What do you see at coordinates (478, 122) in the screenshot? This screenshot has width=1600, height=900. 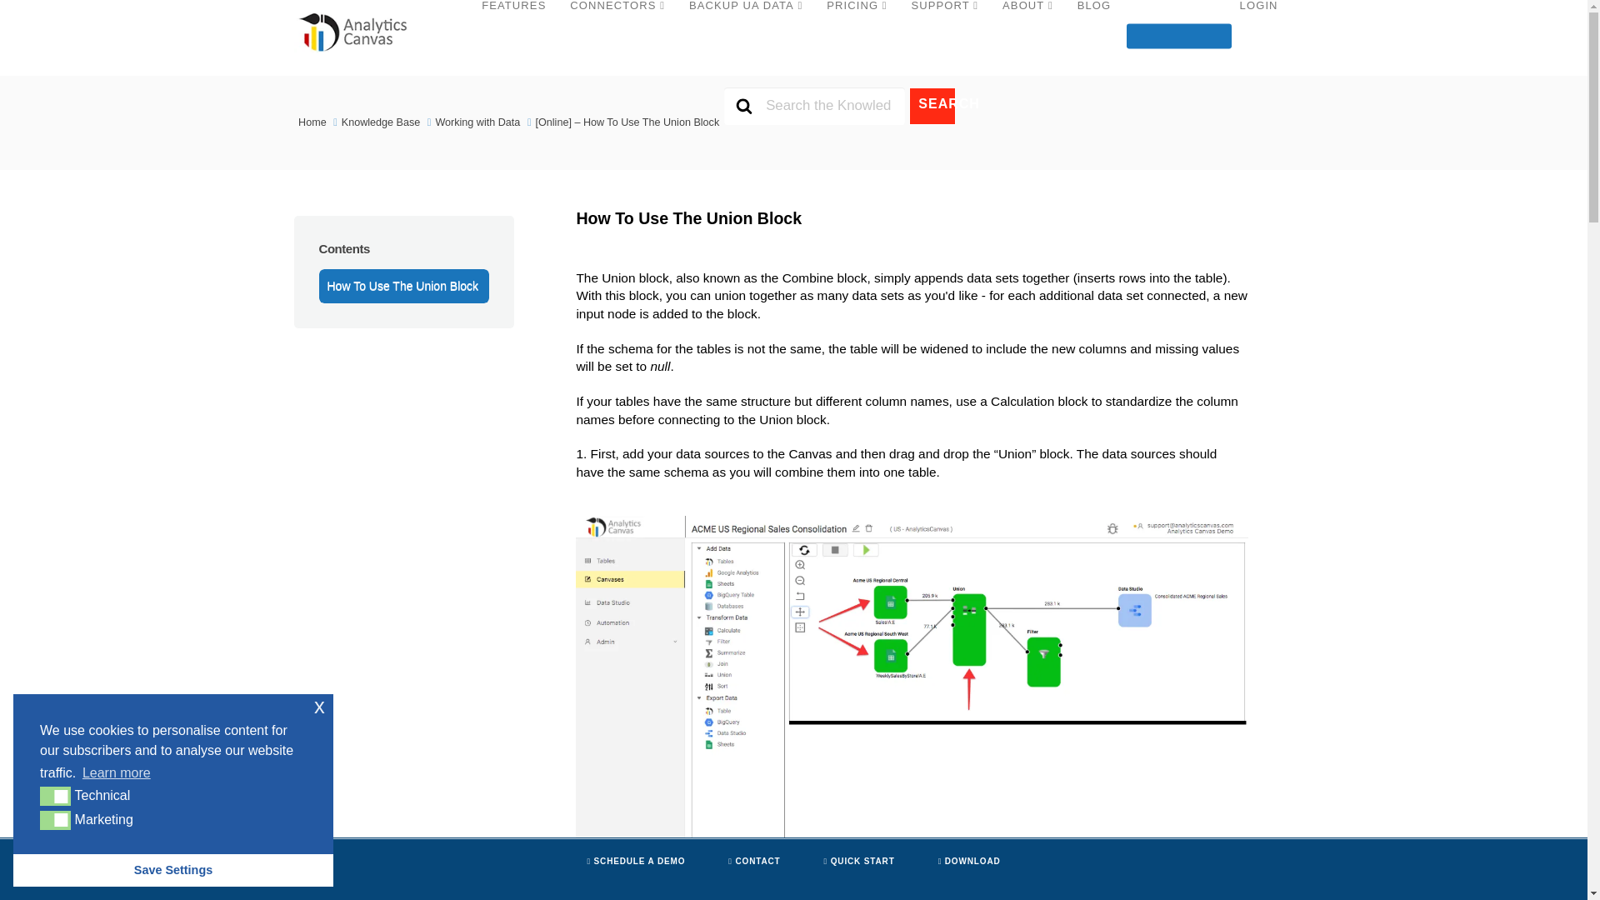 I see `View all posts in Working with Data` at bounding box center [478, 122].